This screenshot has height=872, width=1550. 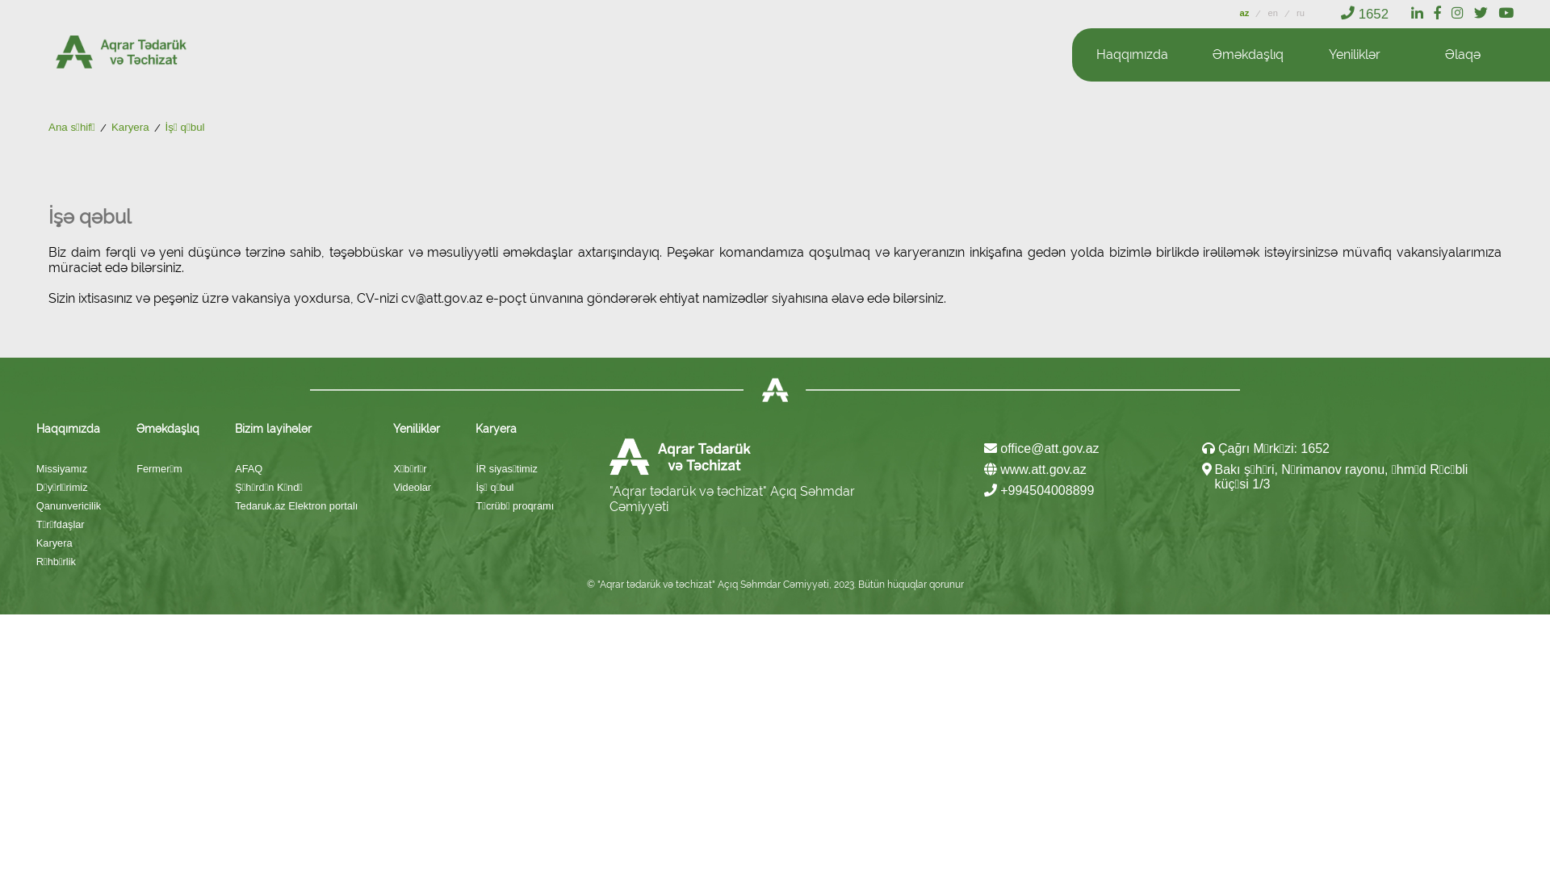 What do you see at coordinates (1246, 13) in the screenshot?
I see `az` at bounding box center [1246, 13].